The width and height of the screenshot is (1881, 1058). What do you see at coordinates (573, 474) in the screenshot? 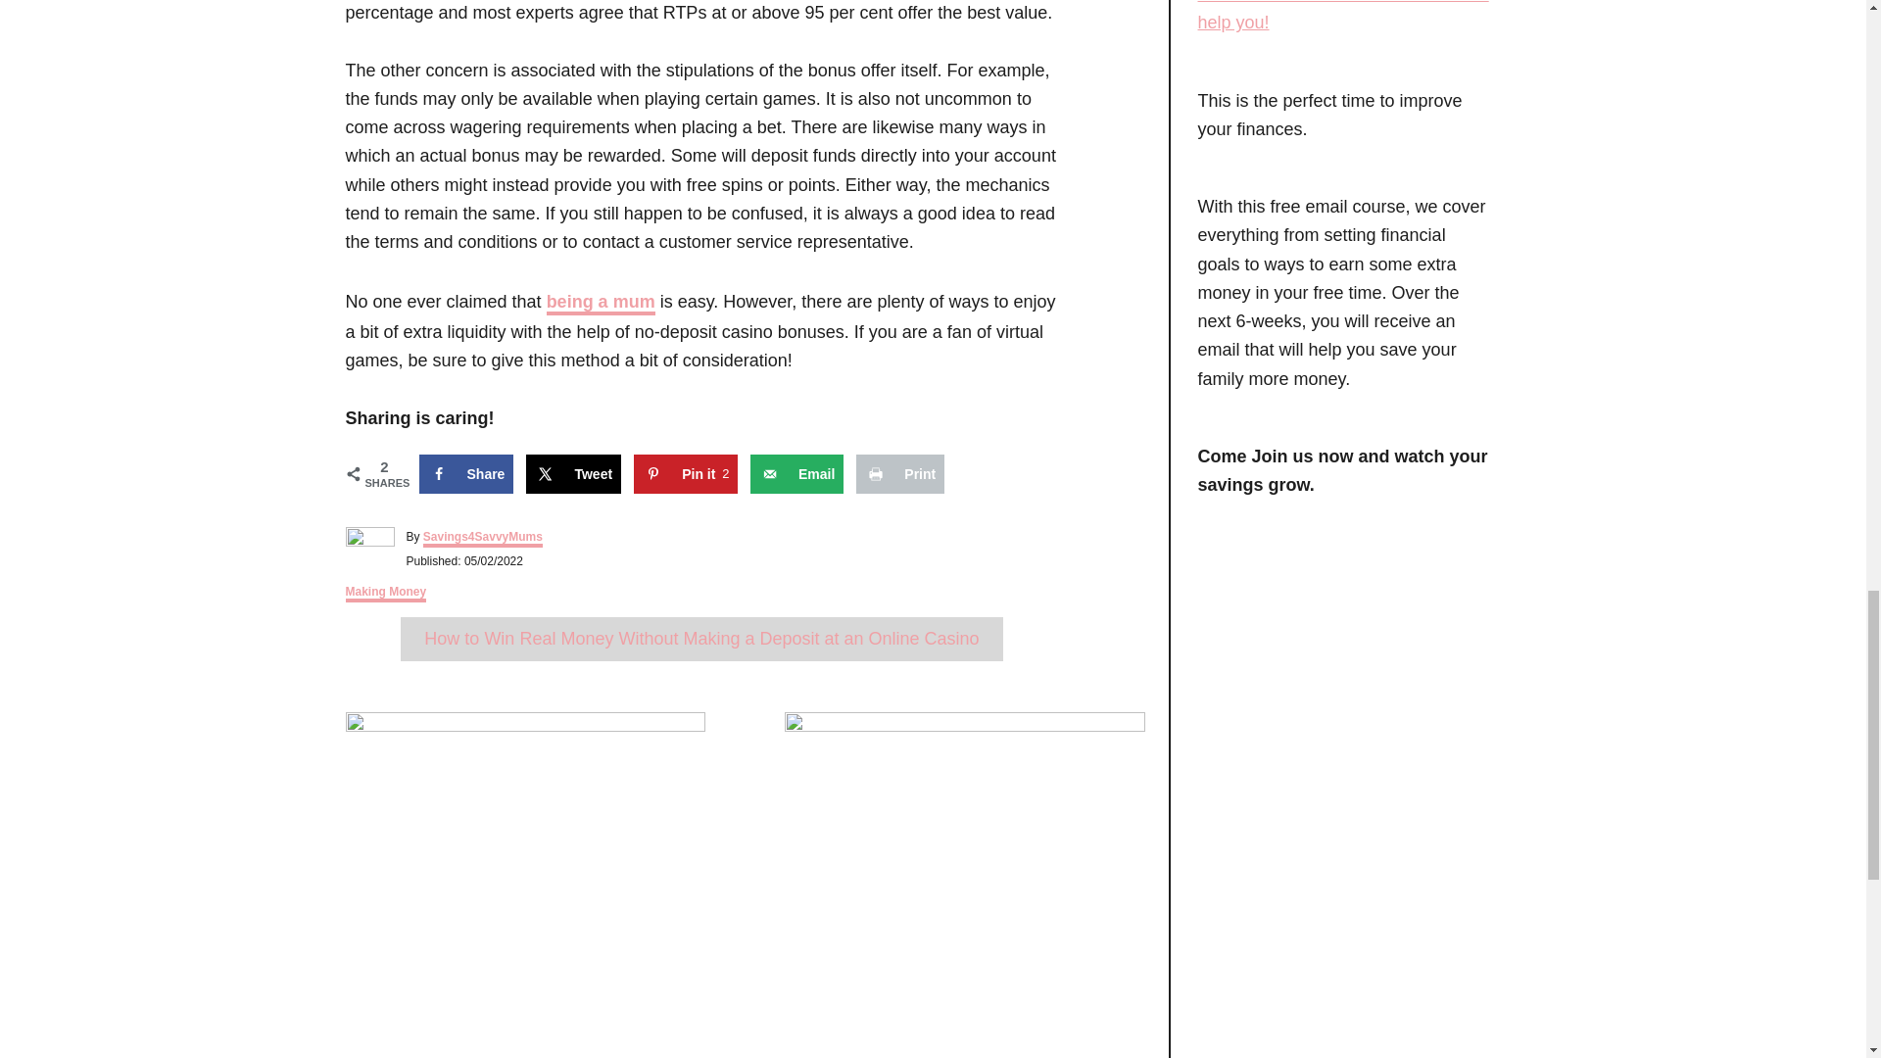
I see `Making Money` at bounding box center [573, 474].